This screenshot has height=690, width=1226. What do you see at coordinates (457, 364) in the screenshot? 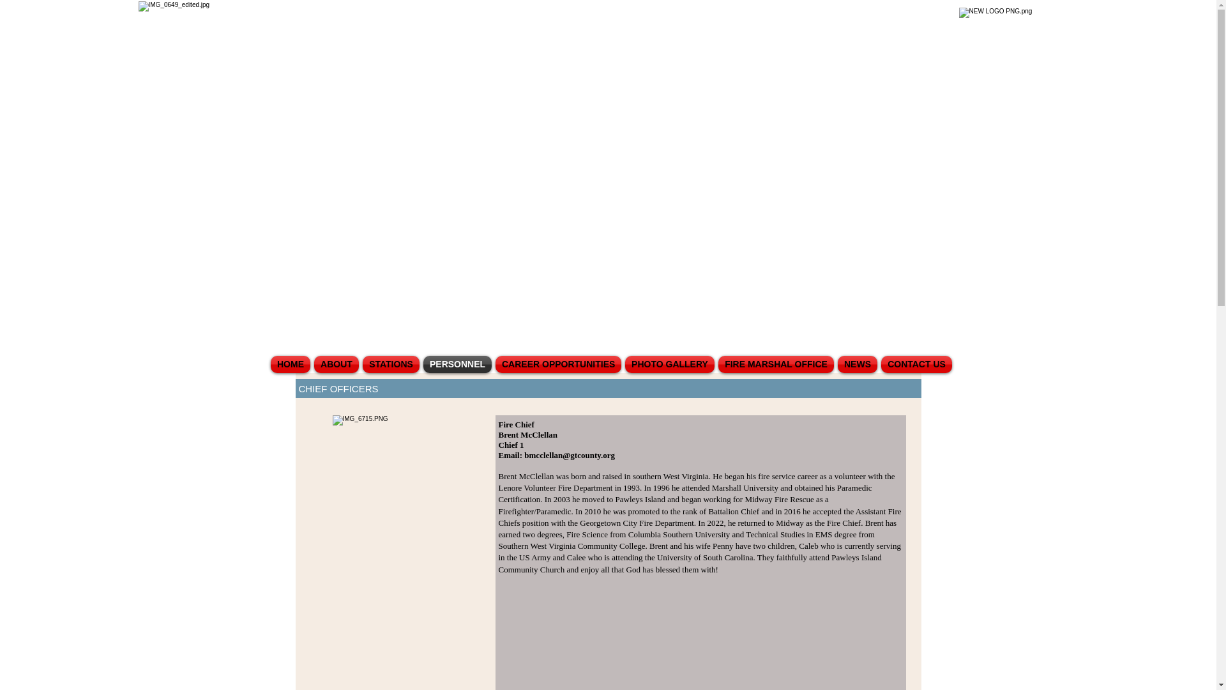
I see `PERSONNEL` at bounding box center [457, 364].